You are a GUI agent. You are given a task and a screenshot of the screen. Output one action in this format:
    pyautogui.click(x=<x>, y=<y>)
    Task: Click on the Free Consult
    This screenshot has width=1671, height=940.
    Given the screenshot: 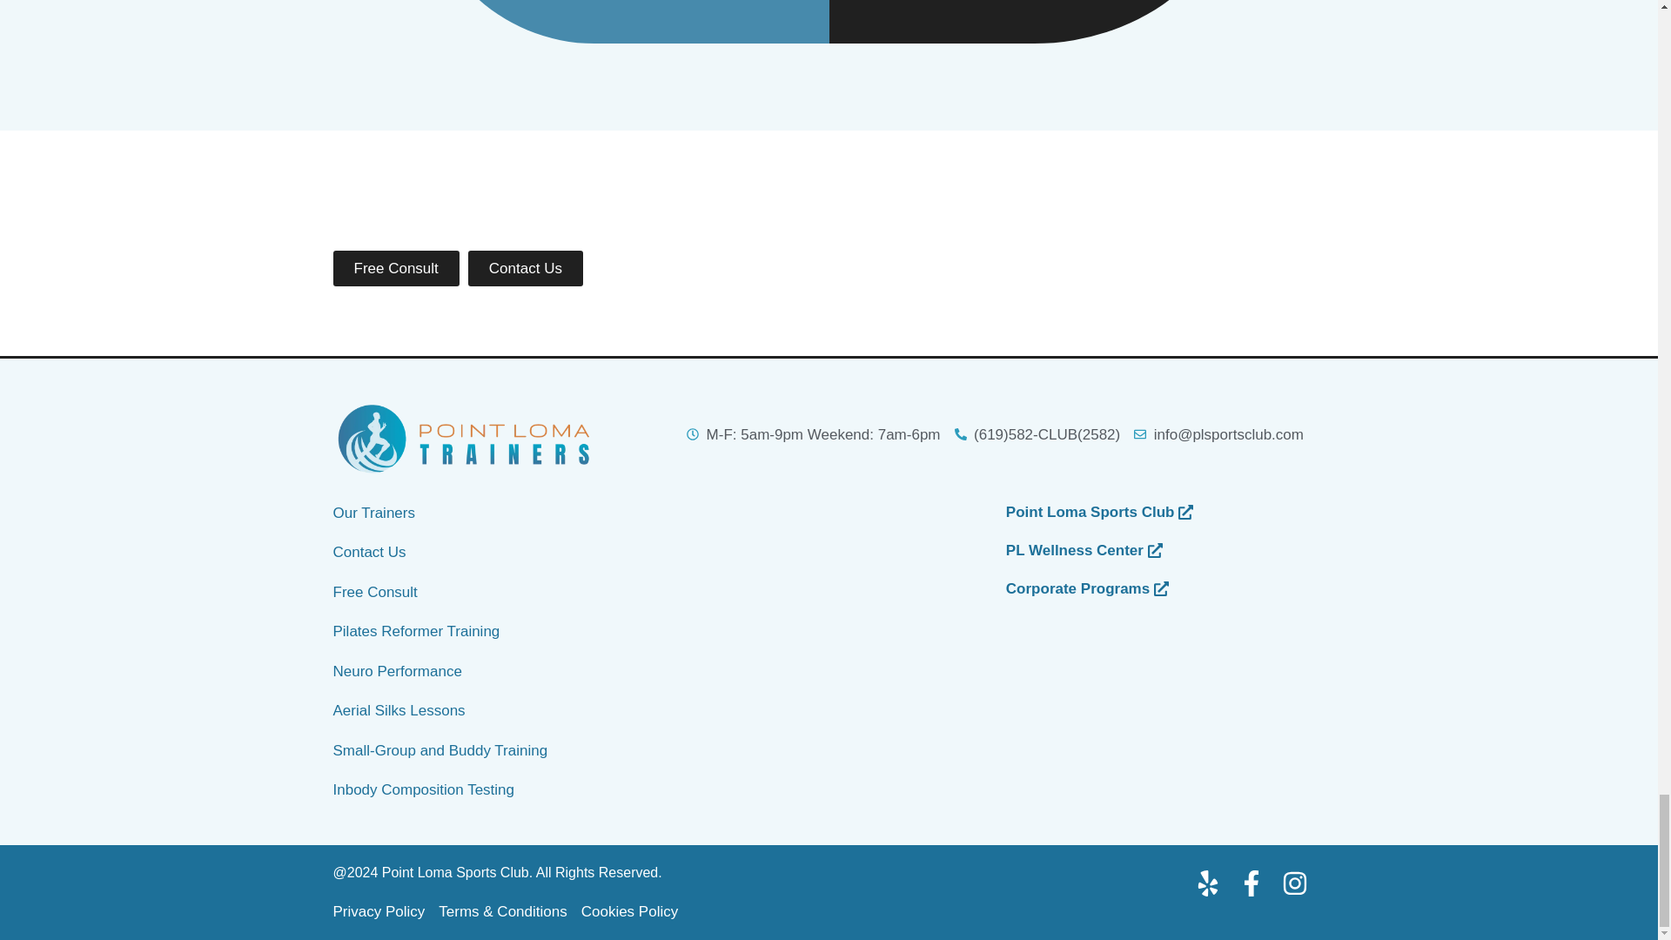 What is the action you would take?
    pyautogui.click(x=395, y=268)
    